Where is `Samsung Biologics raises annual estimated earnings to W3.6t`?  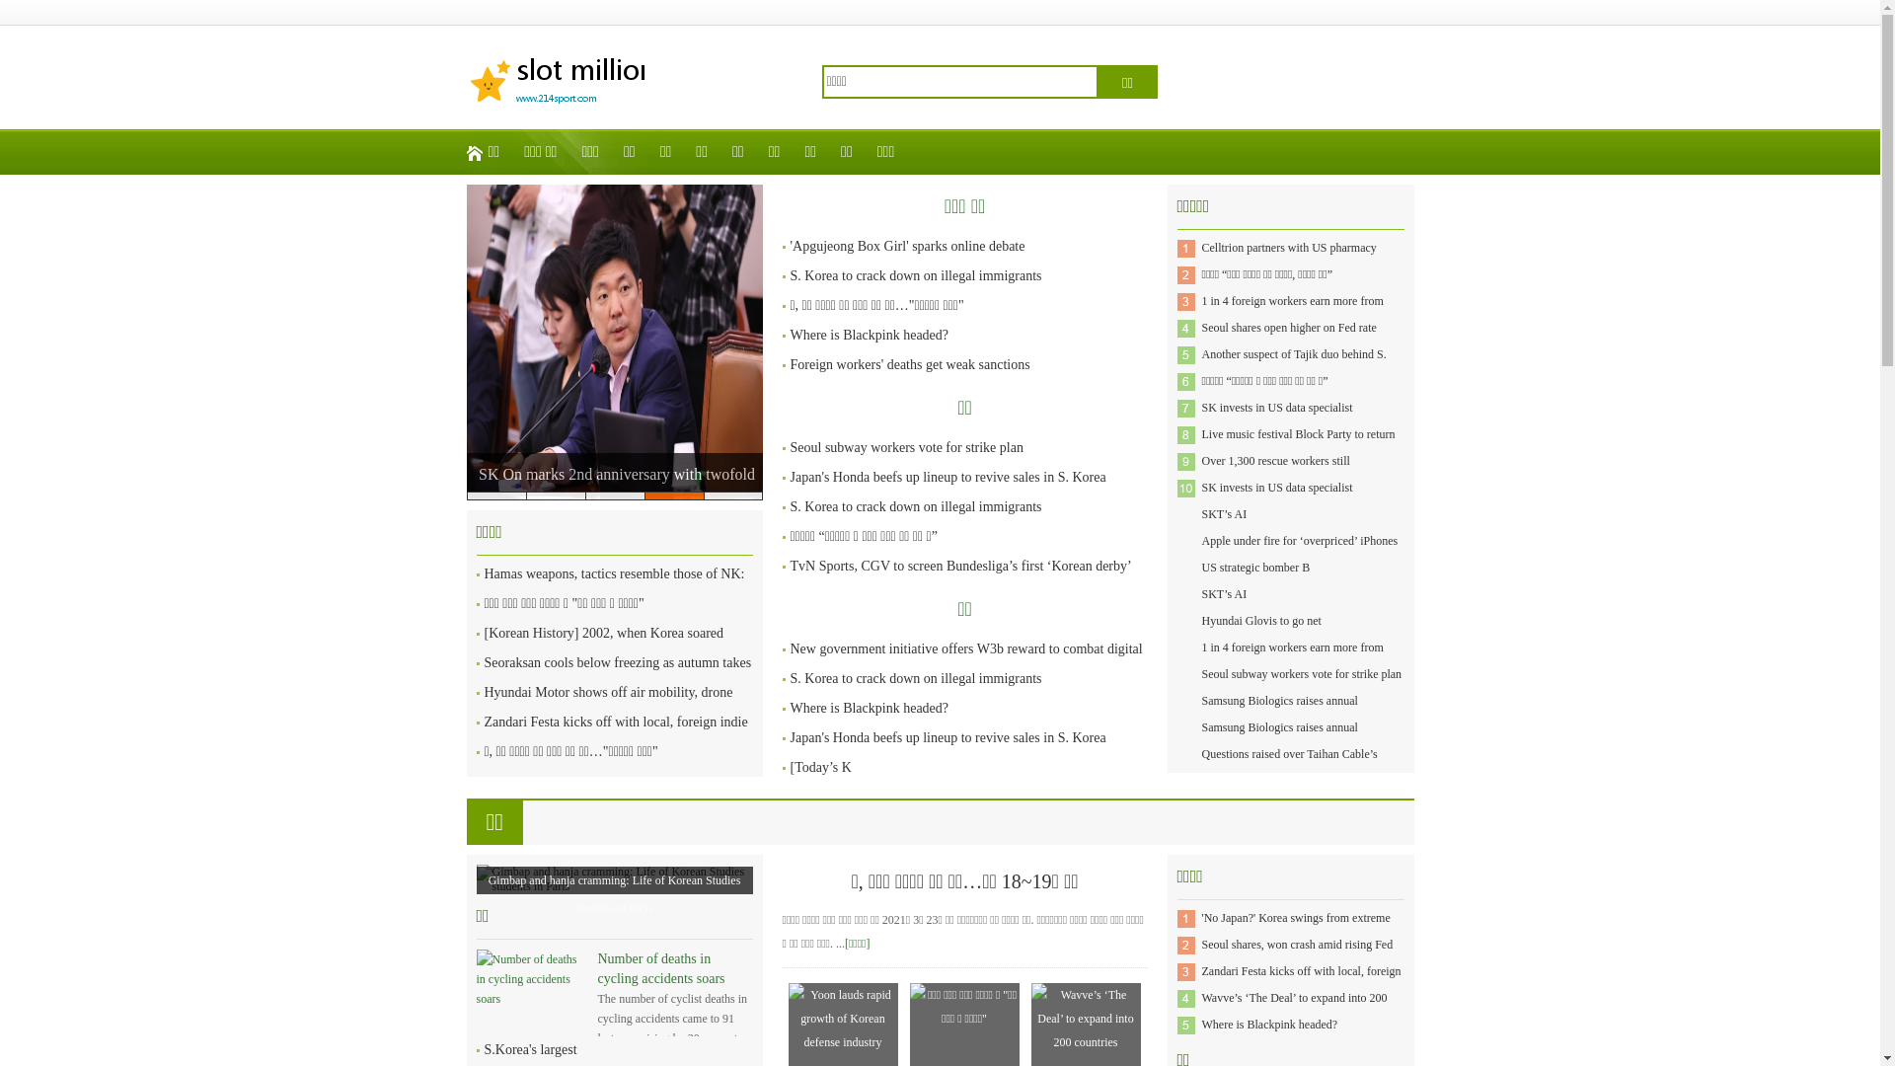
Samsung Biologics raises annual estimated earnings to W3.6t is located at coordinates (1280, 740).